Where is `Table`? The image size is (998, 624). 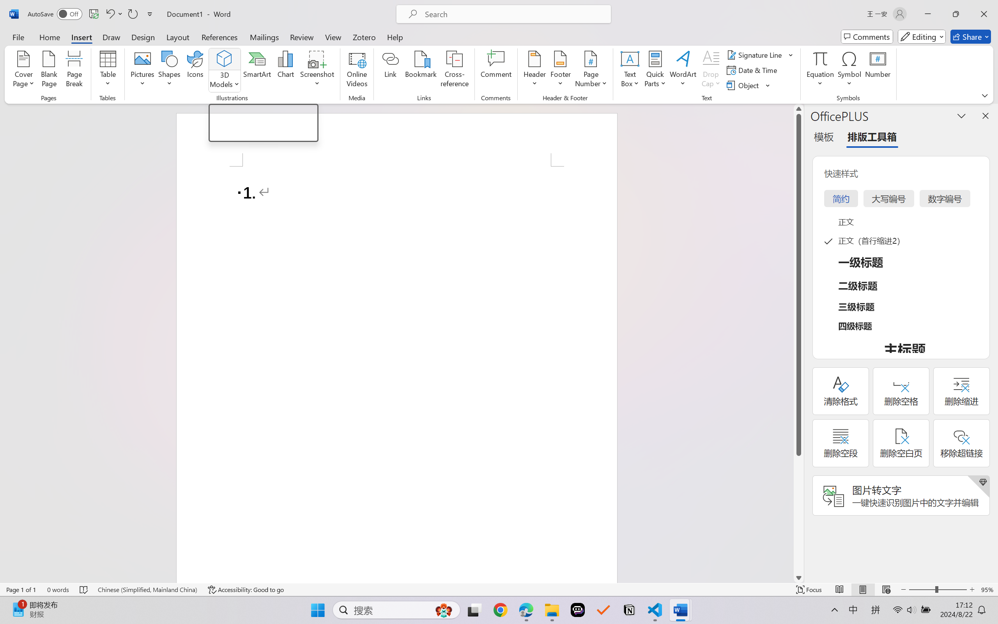 Table is located at coordinates (108, 70).